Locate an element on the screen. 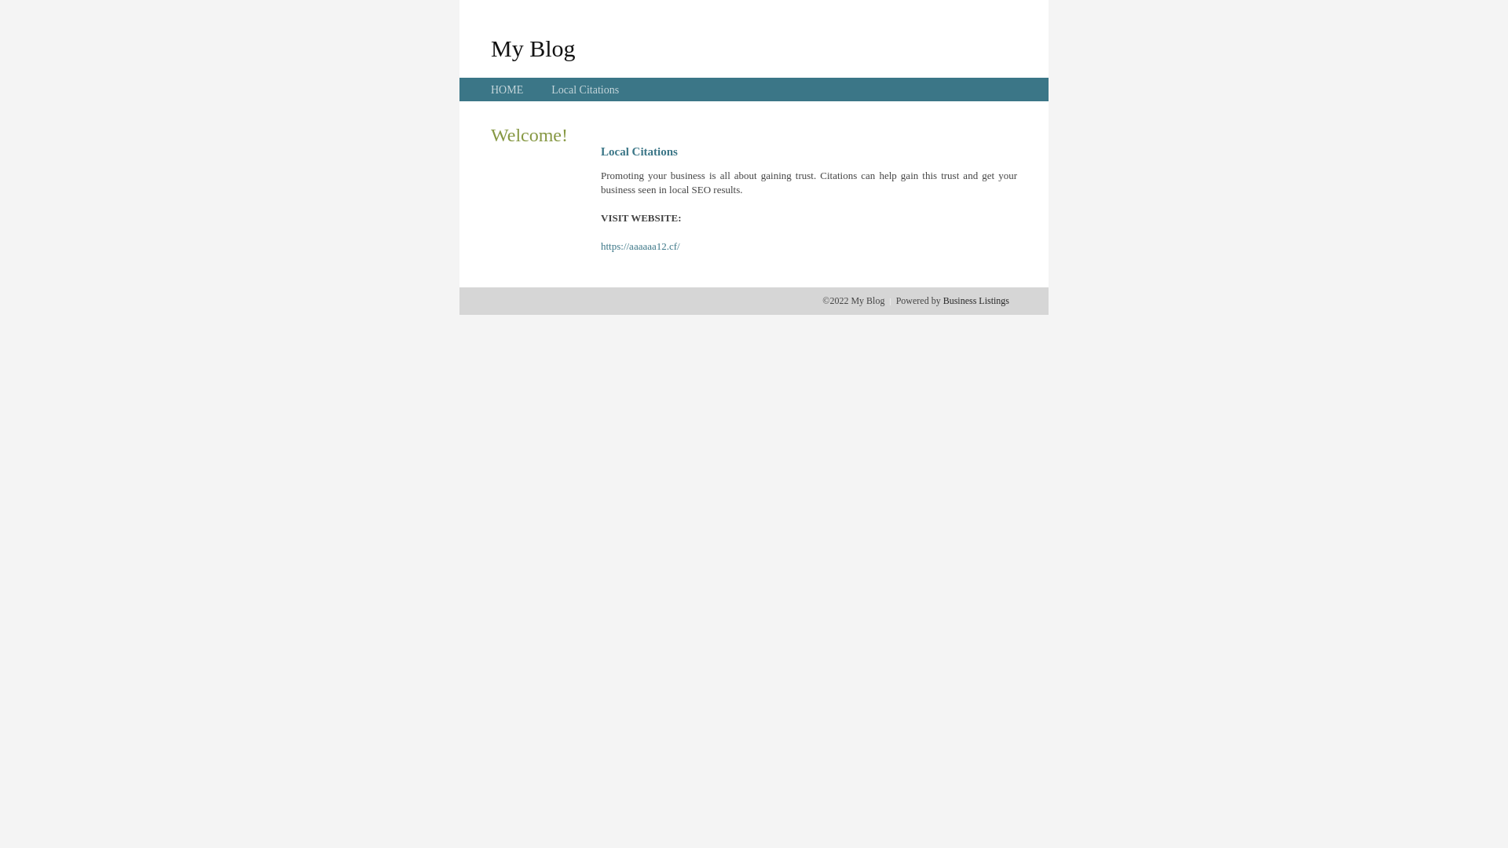  https://aaaaaa12.cf/ is located at coordinates (641, 247).